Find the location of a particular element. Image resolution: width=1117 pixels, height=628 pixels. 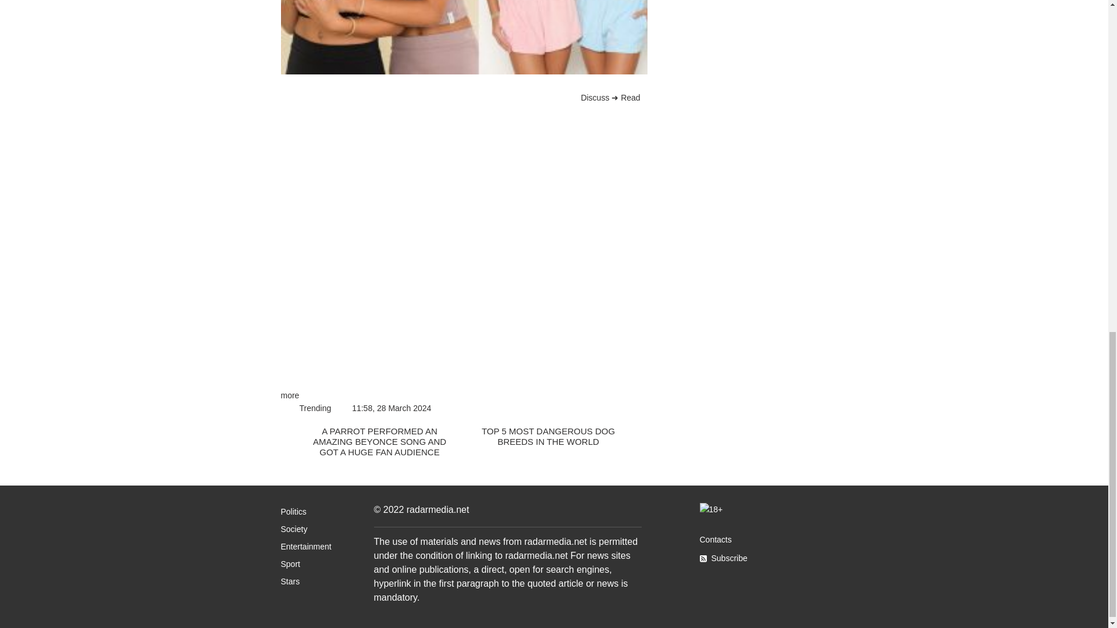

Contacts is located at coordinates (715, 540).